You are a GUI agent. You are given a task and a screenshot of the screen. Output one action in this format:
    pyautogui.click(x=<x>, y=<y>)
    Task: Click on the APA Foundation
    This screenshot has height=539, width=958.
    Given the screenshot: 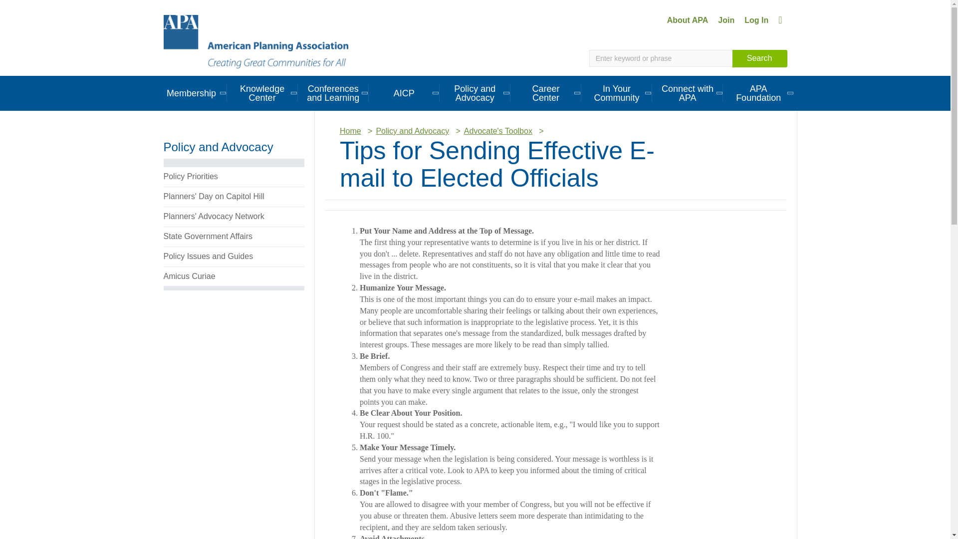 What is the action you would take?
    pyautogui.click(x=758, y=93)
    